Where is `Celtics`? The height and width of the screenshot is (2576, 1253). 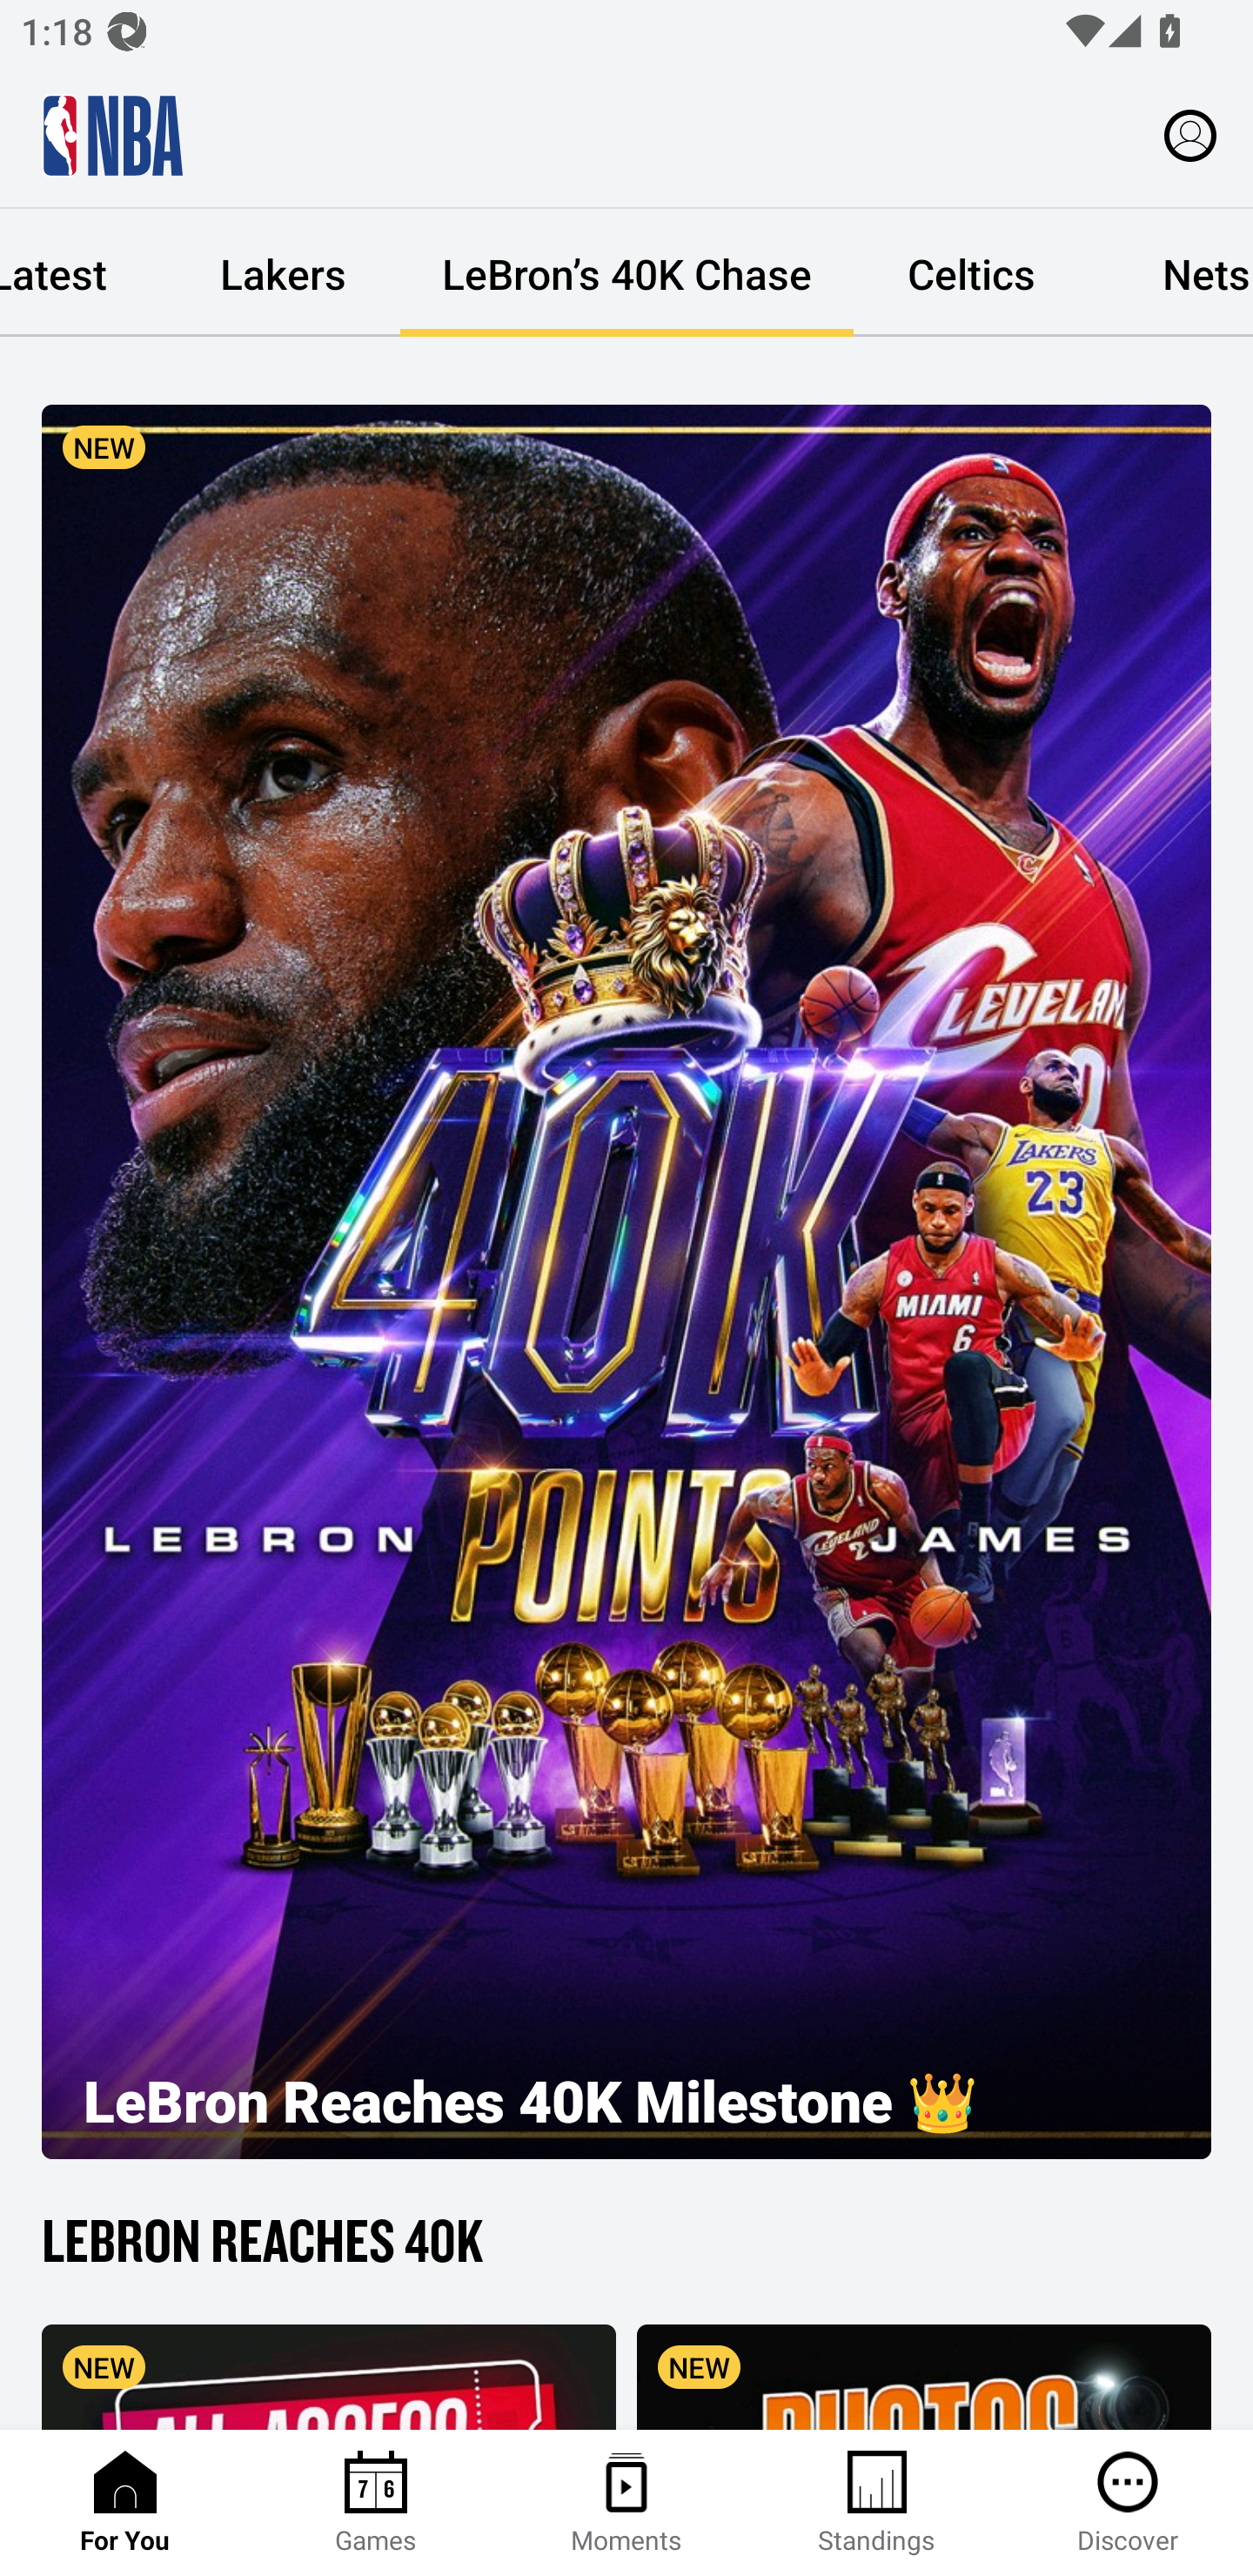
Celtics is located at coordinates (971, 273).